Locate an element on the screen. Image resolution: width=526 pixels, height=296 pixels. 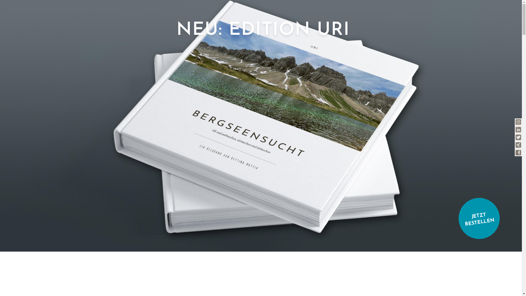
JETZT BESTELLEN is located at coordinates (476, 216).